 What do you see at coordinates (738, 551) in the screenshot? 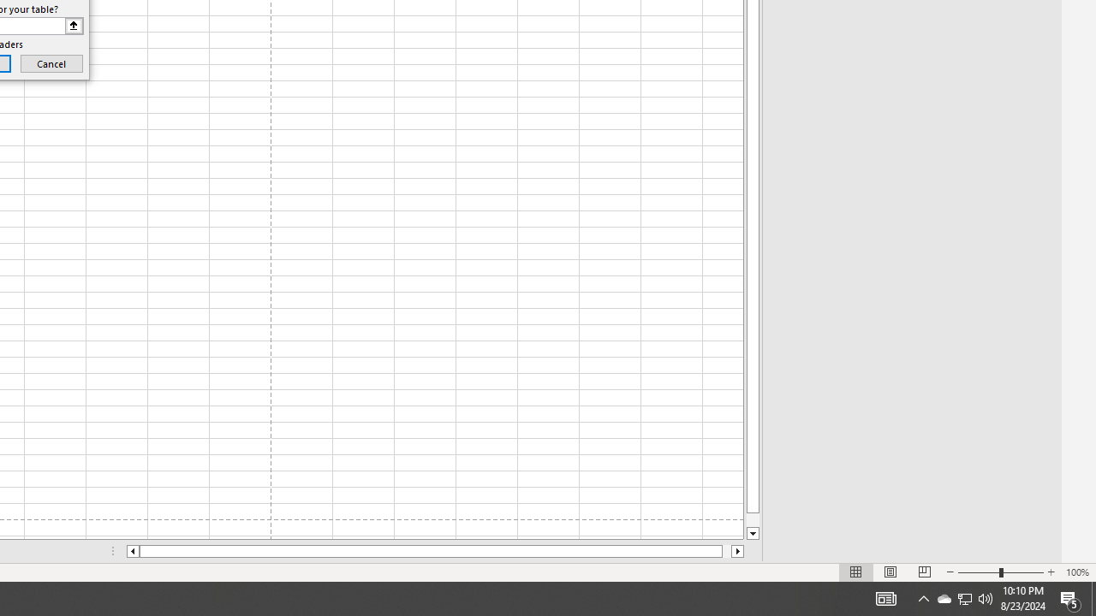
I see `Column right` at bounding box center [738, 551].